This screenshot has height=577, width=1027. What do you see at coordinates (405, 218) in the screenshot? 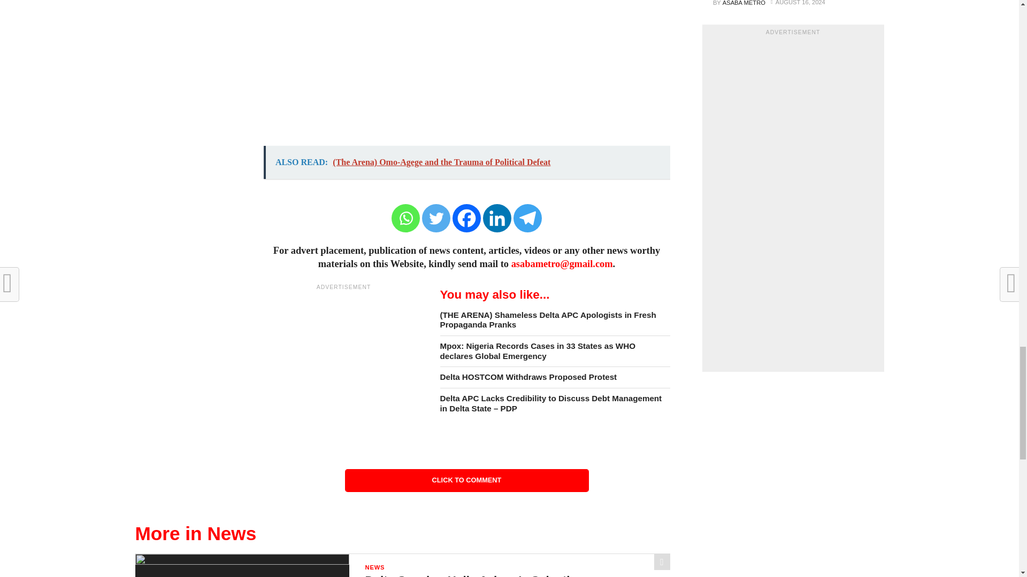
I see `Whatsapp` at bounding box center [405, 218].